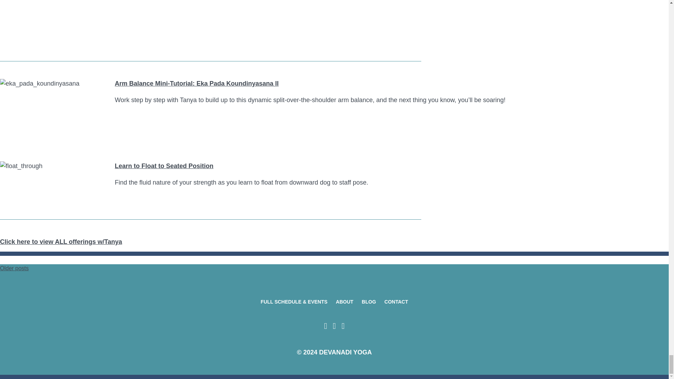 The image size is (674, 379). I want to click on twitter, so click(334, 326).